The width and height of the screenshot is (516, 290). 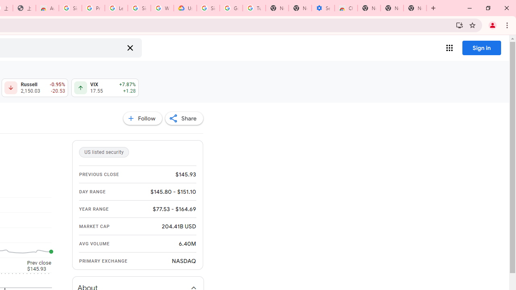 I want to click on Chrome Web Store - Accessibility extensions, so click(x=346, y=8).